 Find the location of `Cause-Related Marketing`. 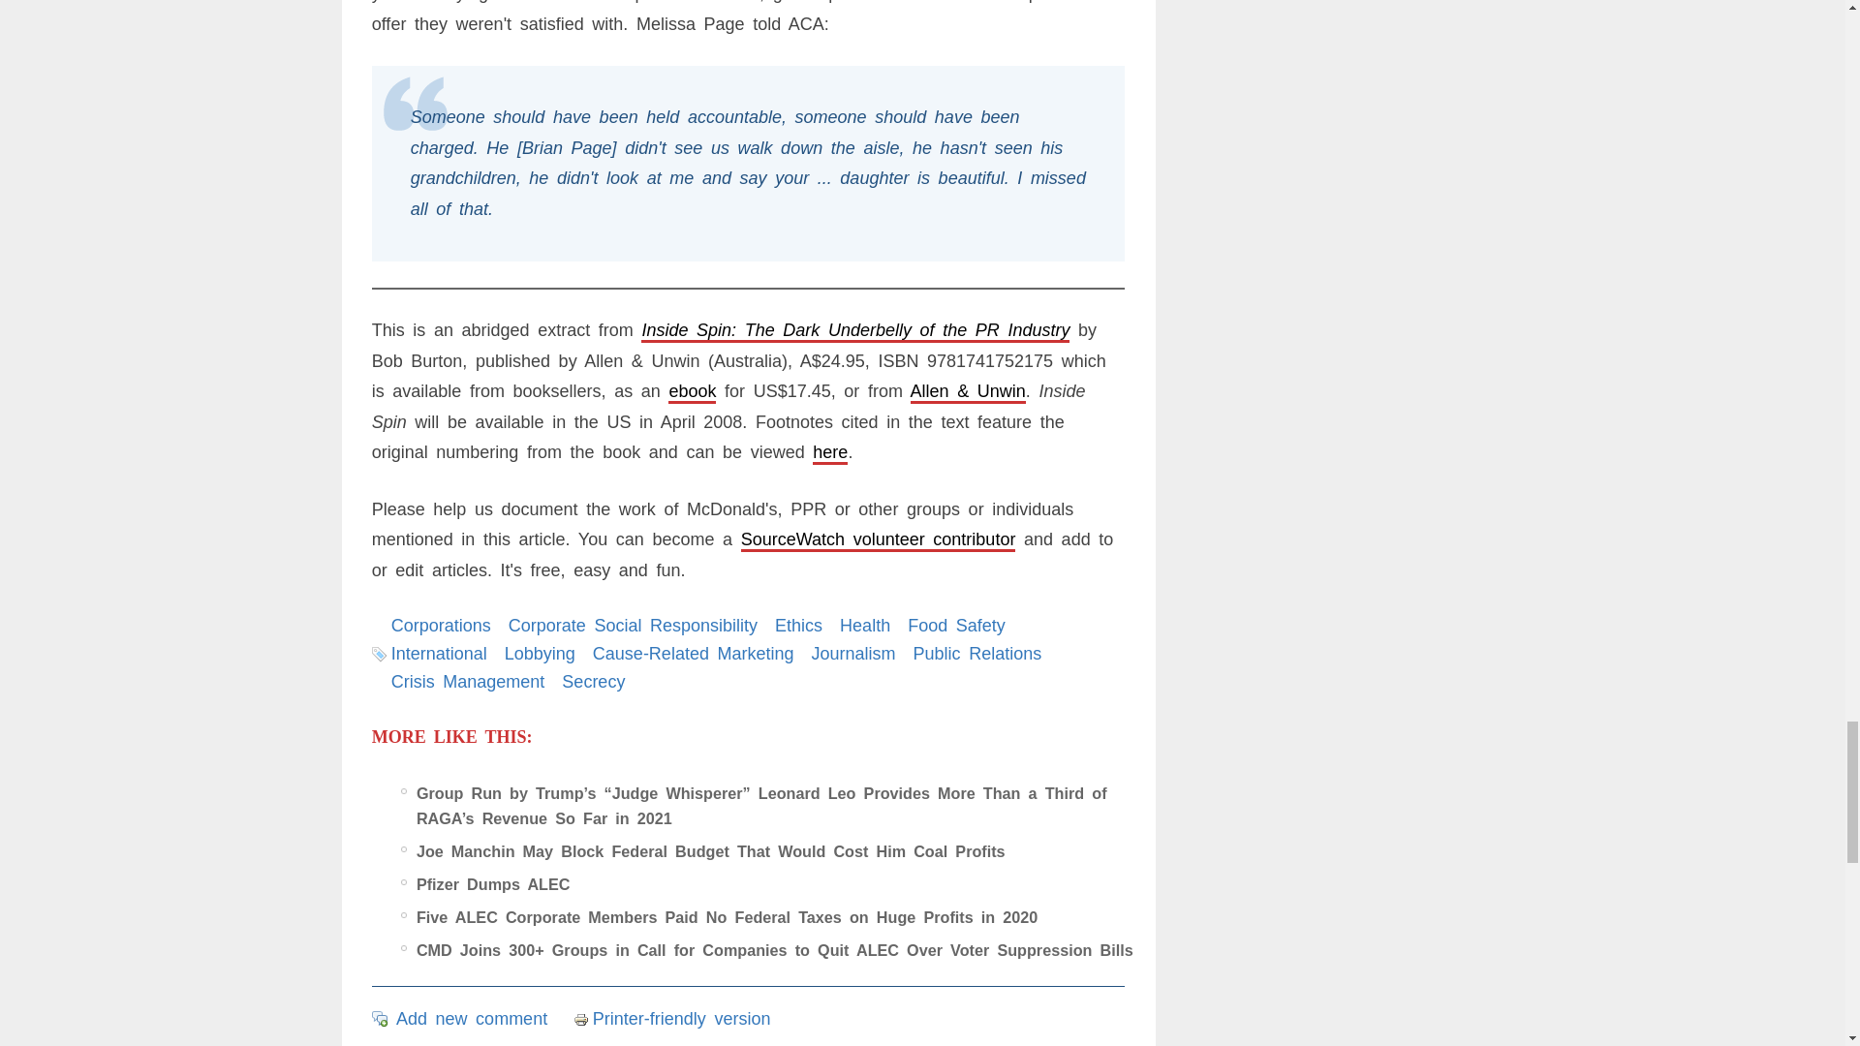

Cause-Related Marketing is located at coordinates (694, 653).